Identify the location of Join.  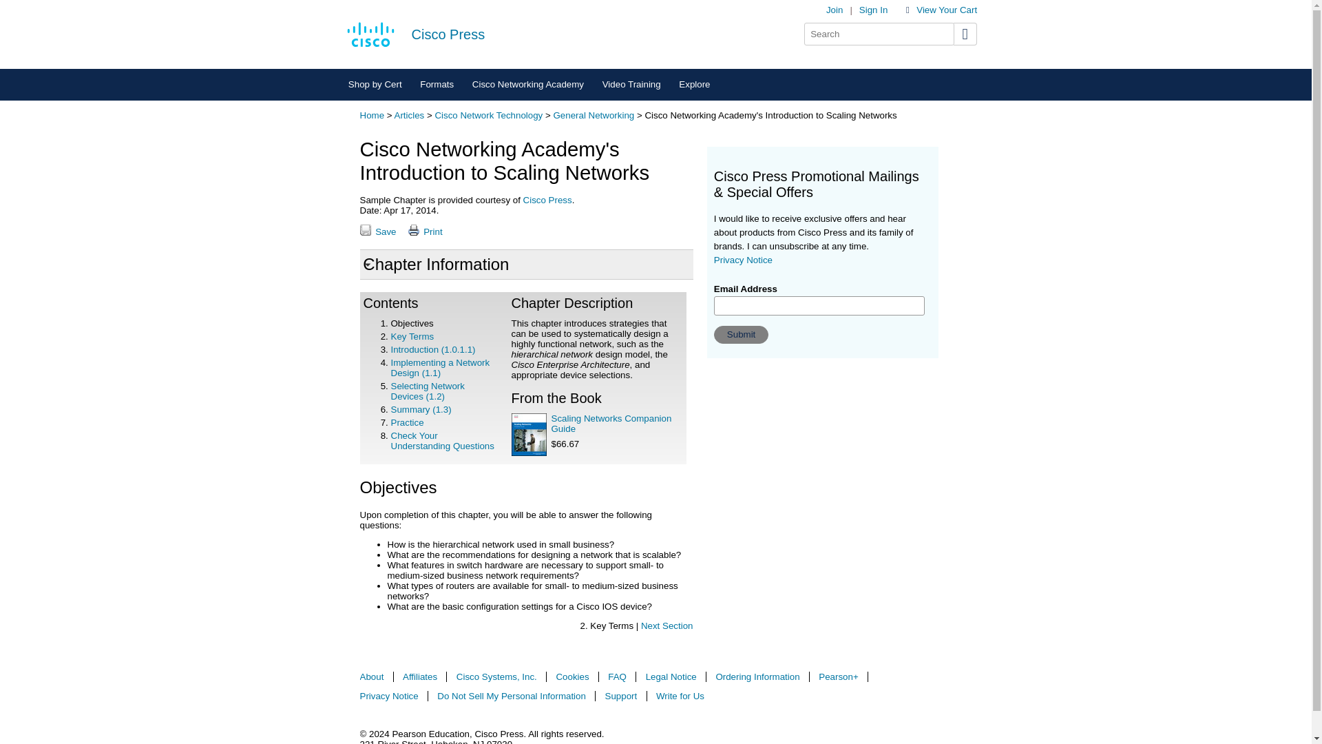
(835, 10).